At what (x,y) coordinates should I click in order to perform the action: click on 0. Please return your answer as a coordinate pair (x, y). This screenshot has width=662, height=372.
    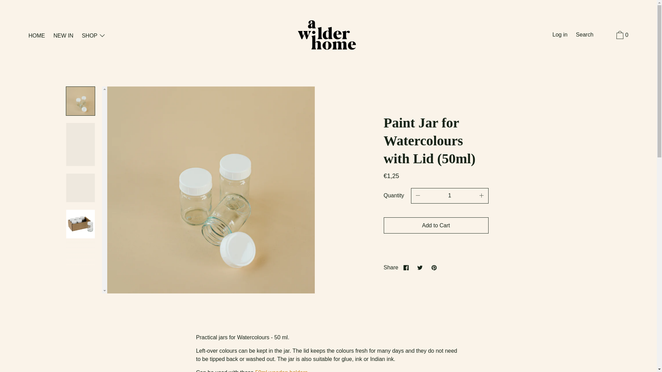
    Looking at the image, I should click on (621, 36).